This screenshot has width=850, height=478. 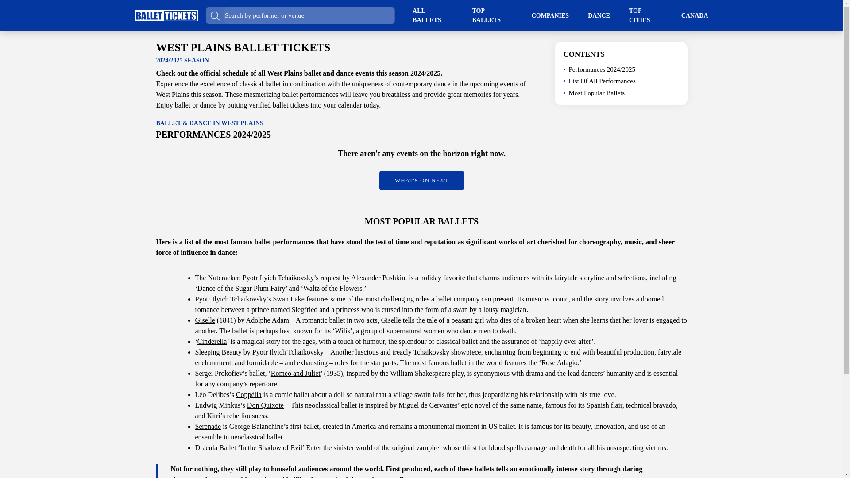 What do you see at coordinates (212, 341) in the screenshot?
I see `Cinderella` at bounding box center [212, 341].